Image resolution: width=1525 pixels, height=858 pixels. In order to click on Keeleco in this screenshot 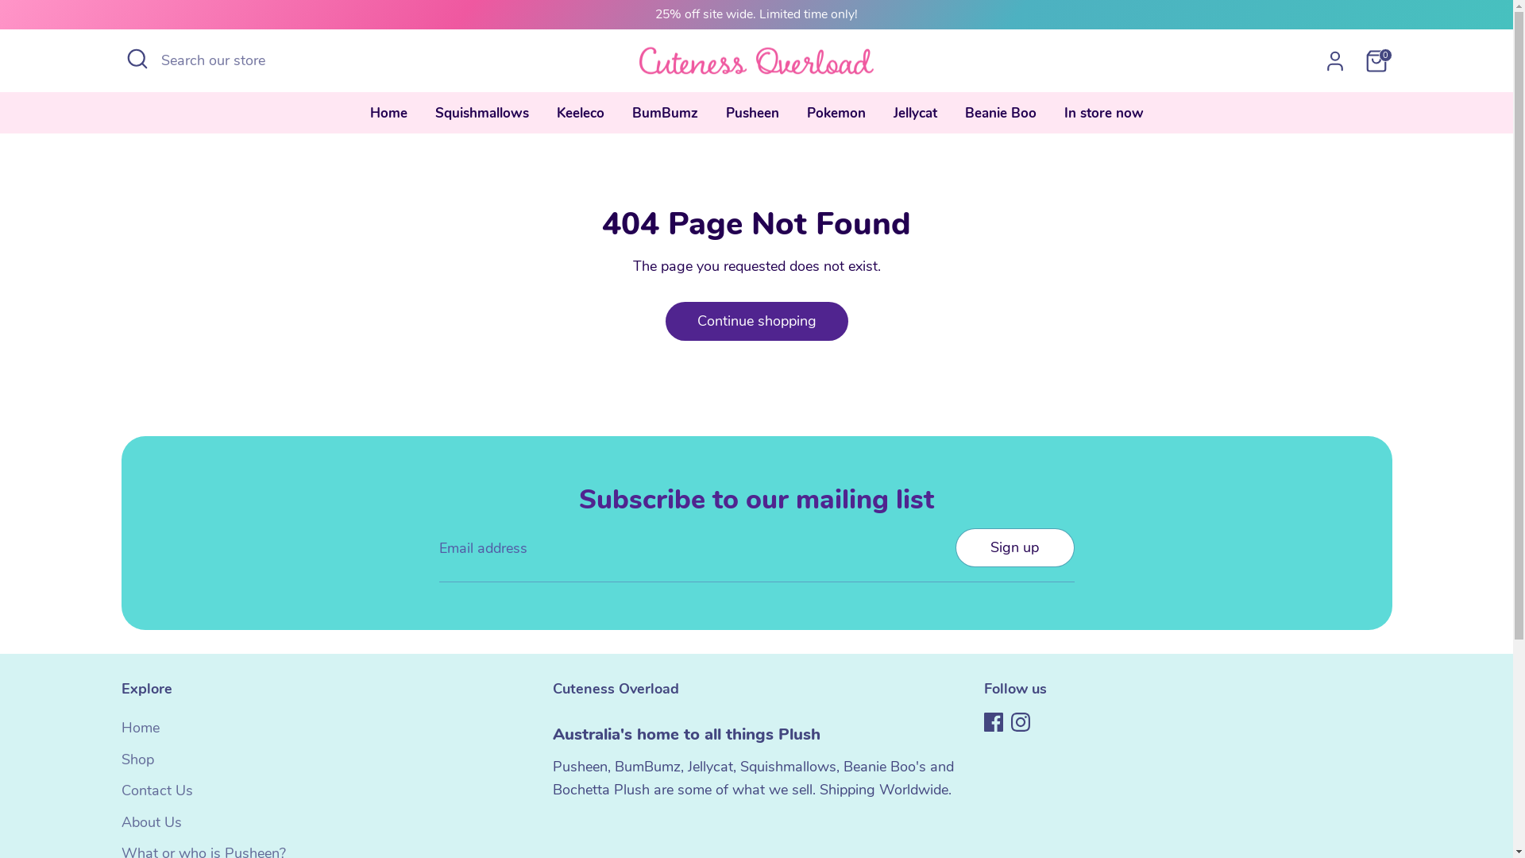, I will do `click(581, 118)`.